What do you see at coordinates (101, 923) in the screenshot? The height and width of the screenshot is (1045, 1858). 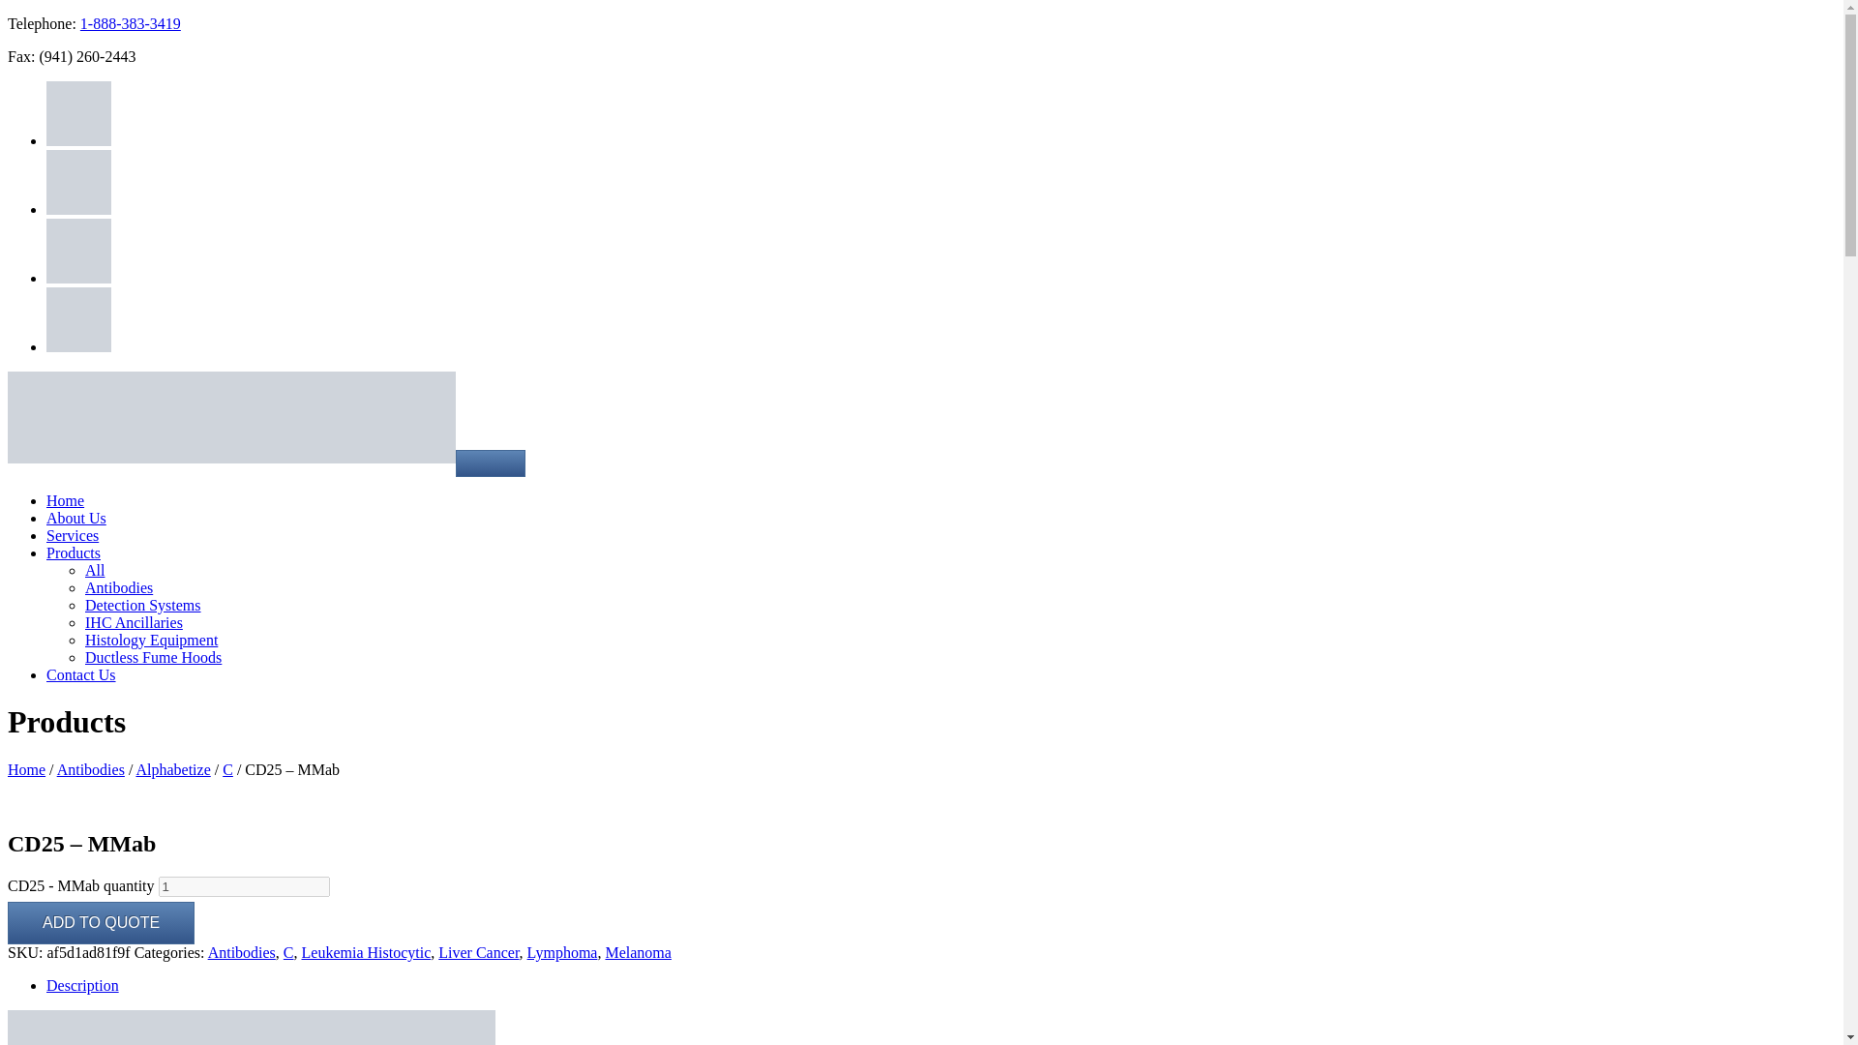 I see `ADD TO QUOTE` at bounding box center [101, 923].